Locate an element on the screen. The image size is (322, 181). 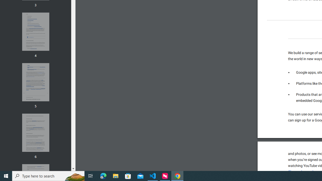
Thumbnail for page 6 is located at coordinates (35, 133).